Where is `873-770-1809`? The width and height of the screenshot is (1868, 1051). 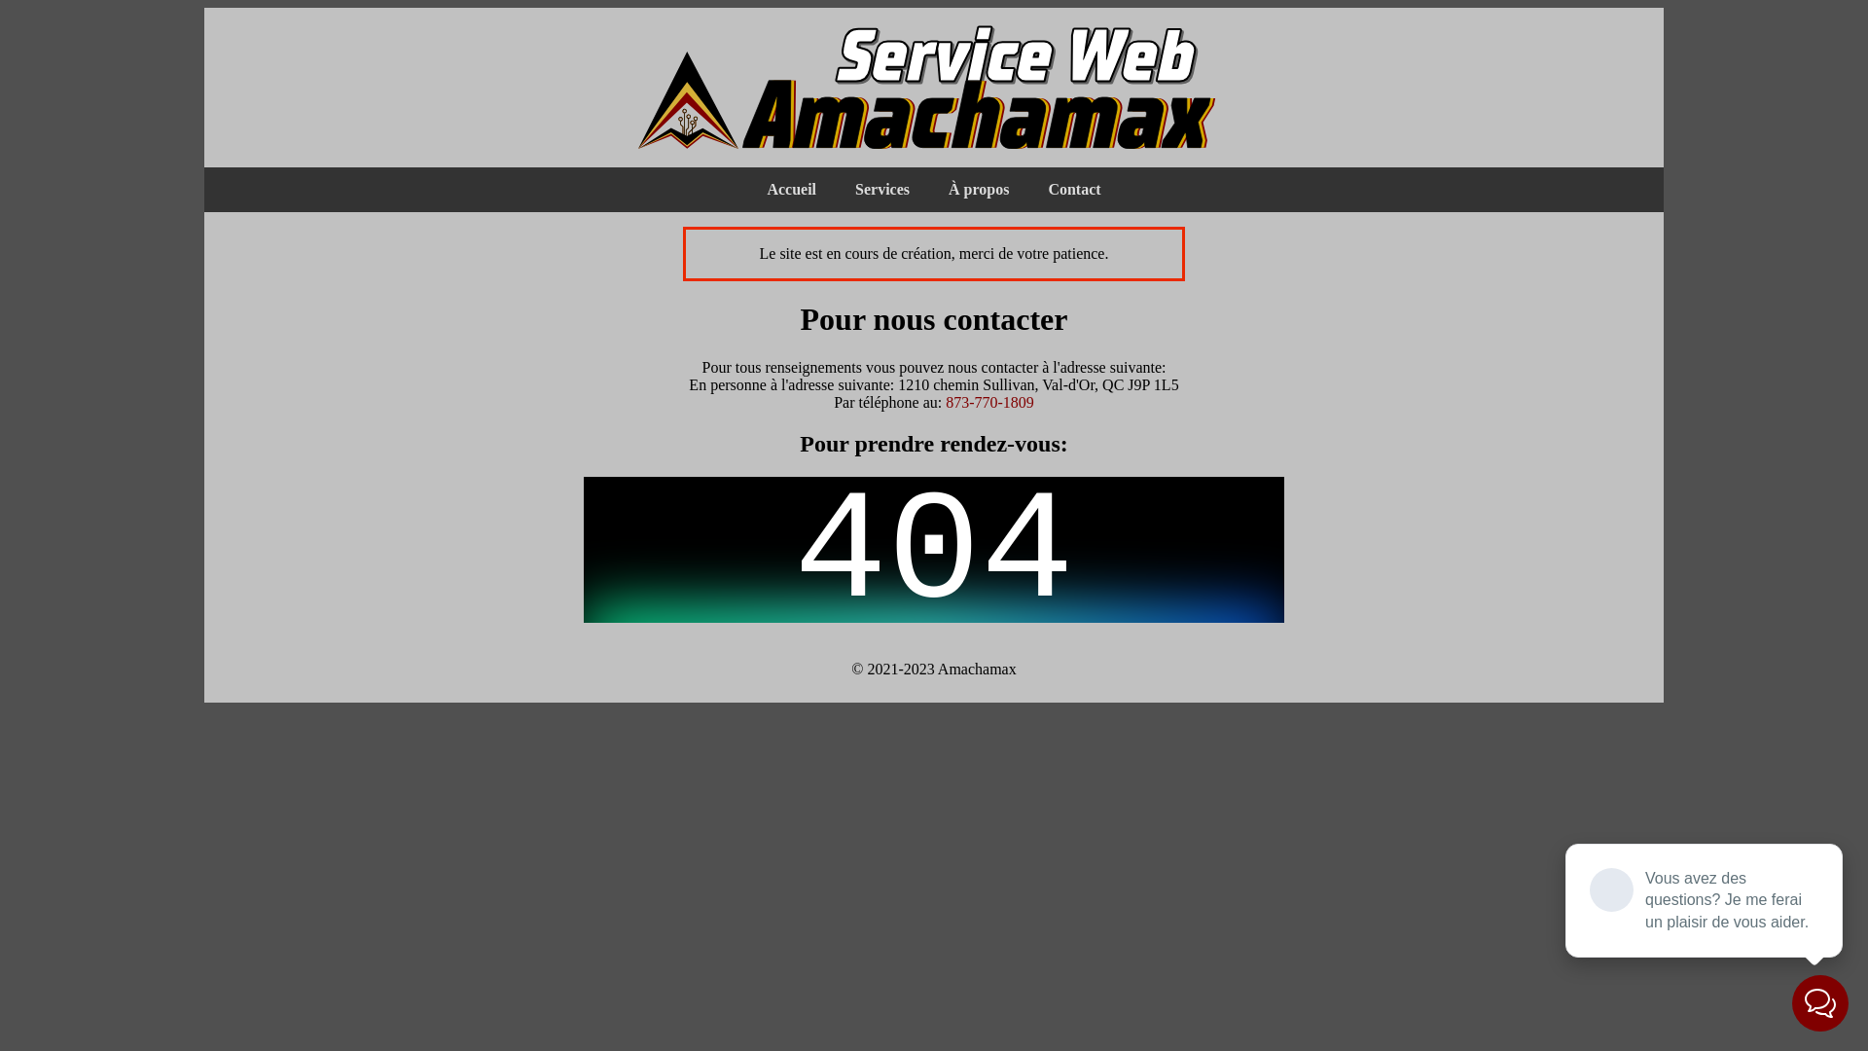 873-770-1809 is located at coordinates (990, 403).